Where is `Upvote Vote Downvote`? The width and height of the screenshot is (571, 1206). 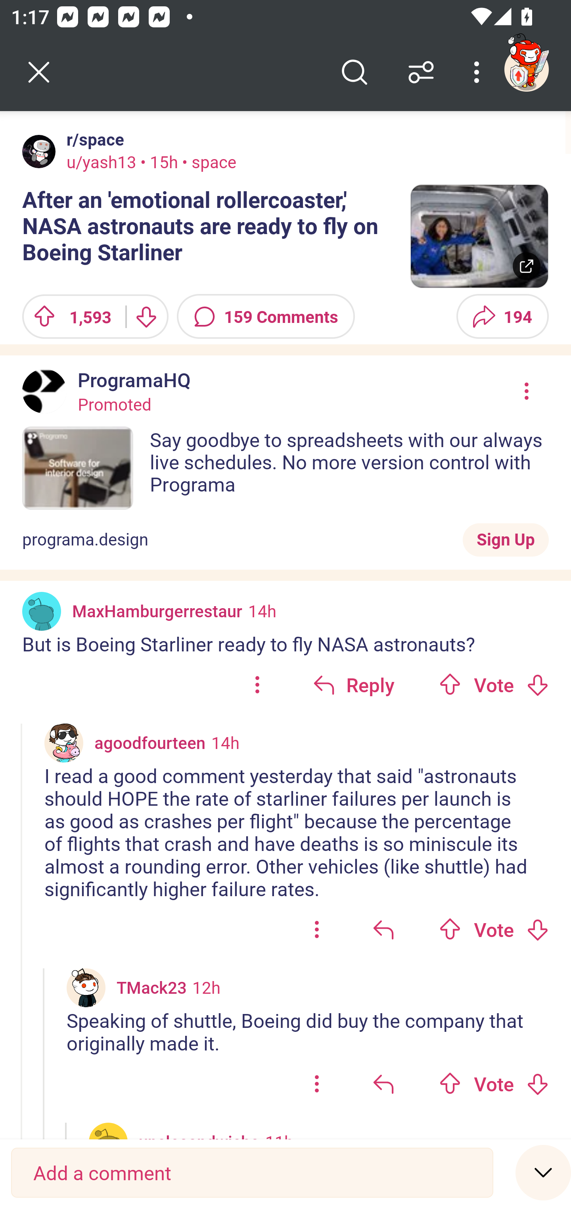 Upvote Vote Downvote is located at coordinates (494, 1084).